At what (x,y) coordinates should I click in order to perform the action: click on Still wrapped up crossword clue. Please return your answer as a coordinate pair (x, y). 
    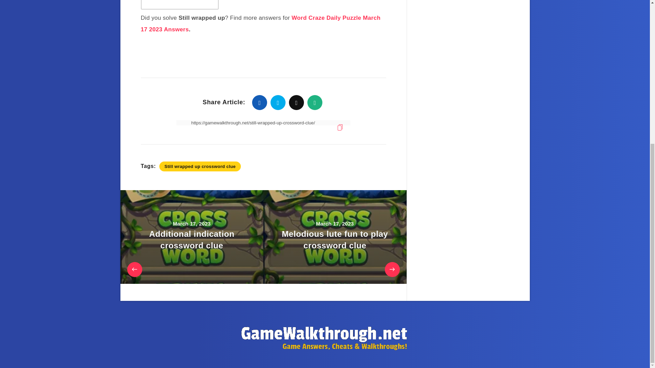
    Looking at the image, I should click on (200, 166).